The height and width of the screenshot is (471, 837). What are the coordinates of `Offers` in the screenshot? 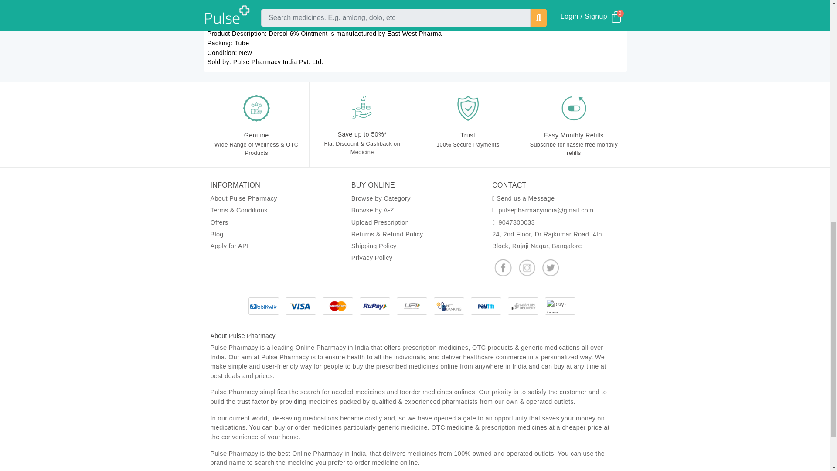 It's located at (219, 222).